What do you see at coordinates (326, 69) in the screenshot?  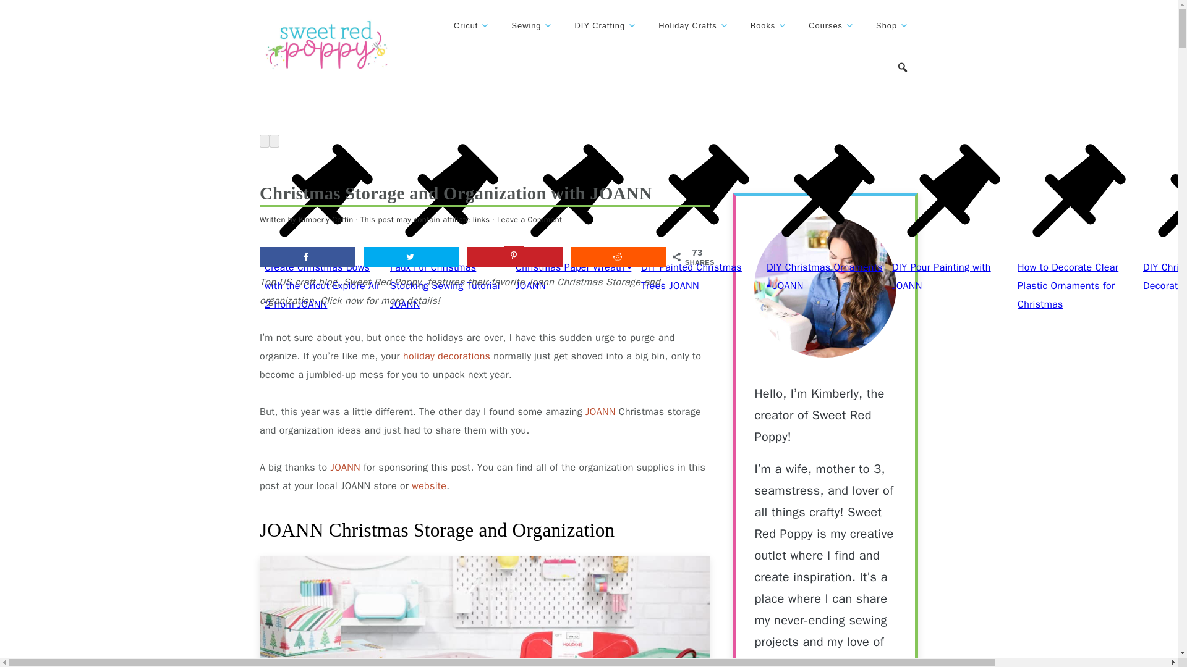 I see `Sweet Red Poppy` at bounding box center [326, 69].